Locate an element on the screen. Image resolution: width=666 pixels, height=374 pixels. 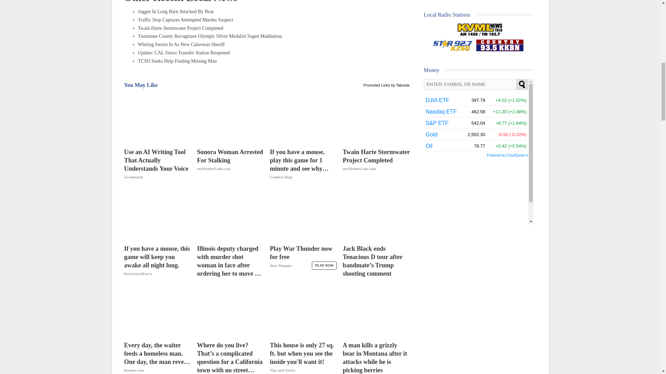
Sonora Woman Arrested For Stalking is located at coordinates (230, 118).